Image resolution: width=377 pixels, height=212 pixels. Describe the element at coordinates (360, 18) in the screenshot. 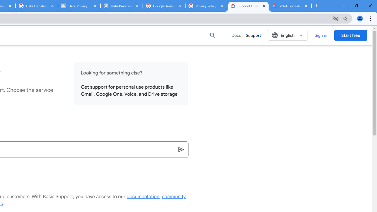

I see `You` at that location.